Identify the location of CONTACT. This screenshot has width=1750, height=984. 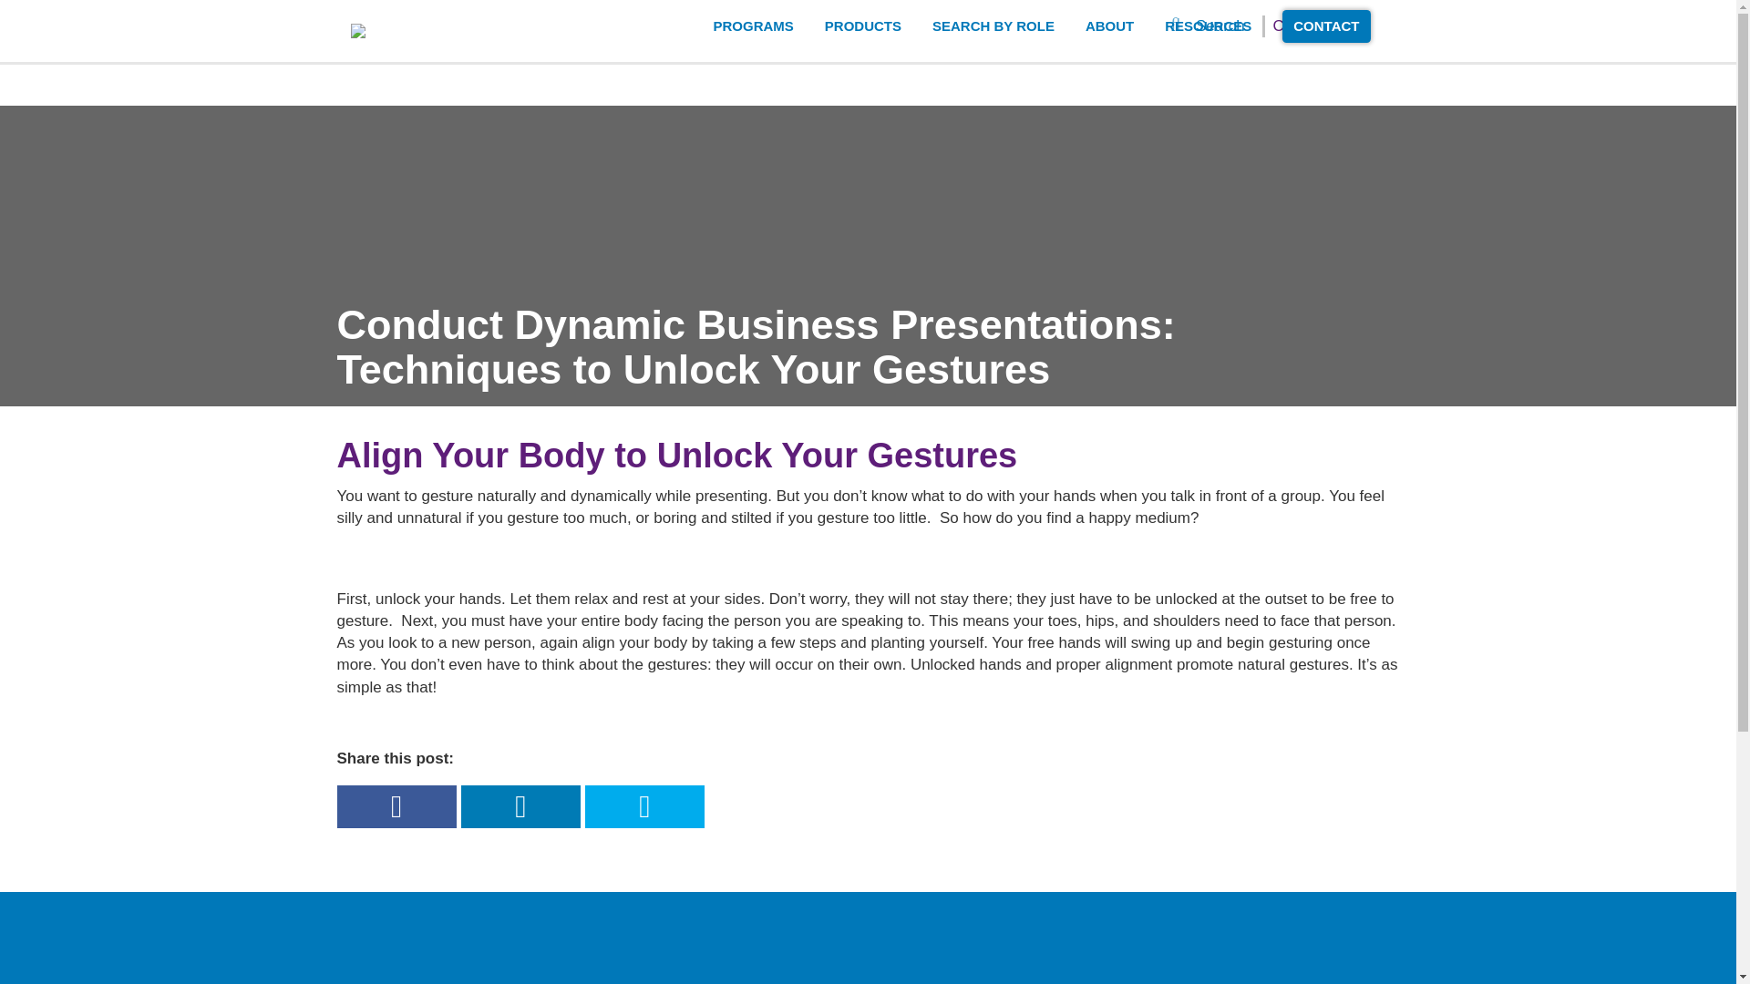
(1326, 26).